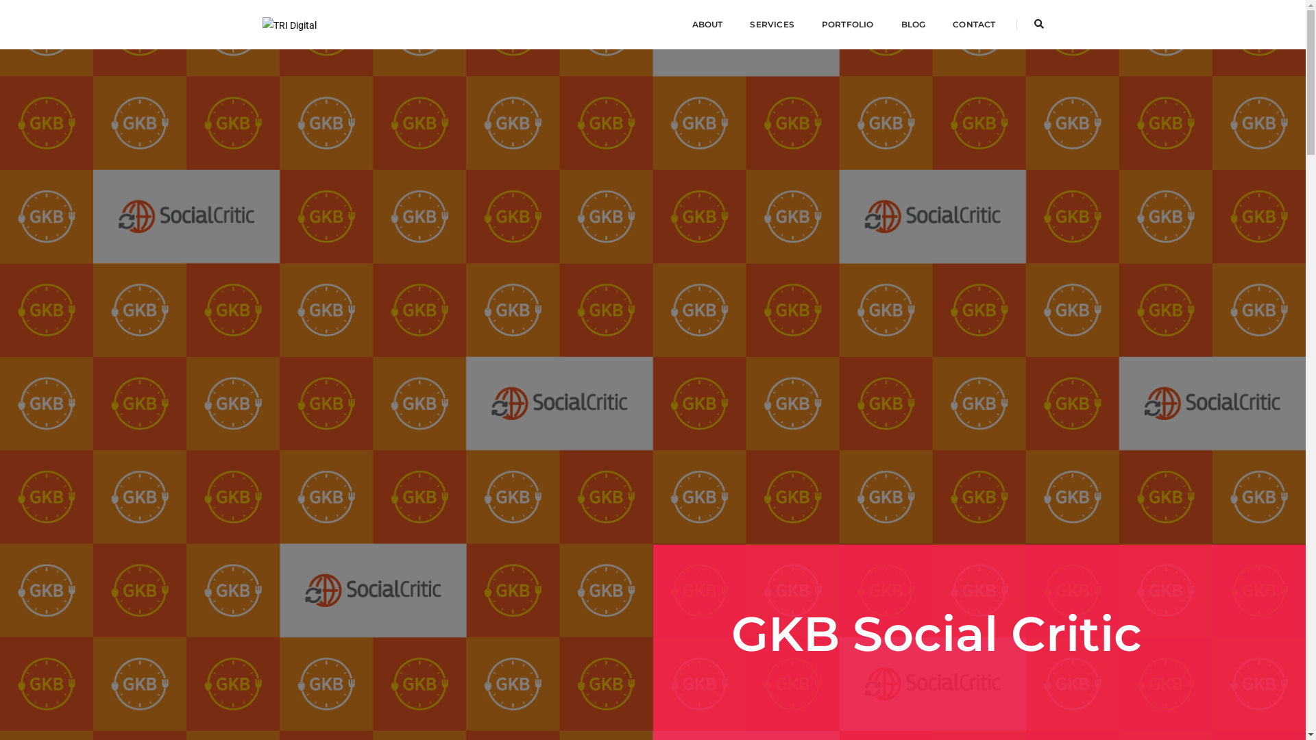  Describe the element at coordinates (913, 25) in the screenshot. I see `BLOG` at that location.